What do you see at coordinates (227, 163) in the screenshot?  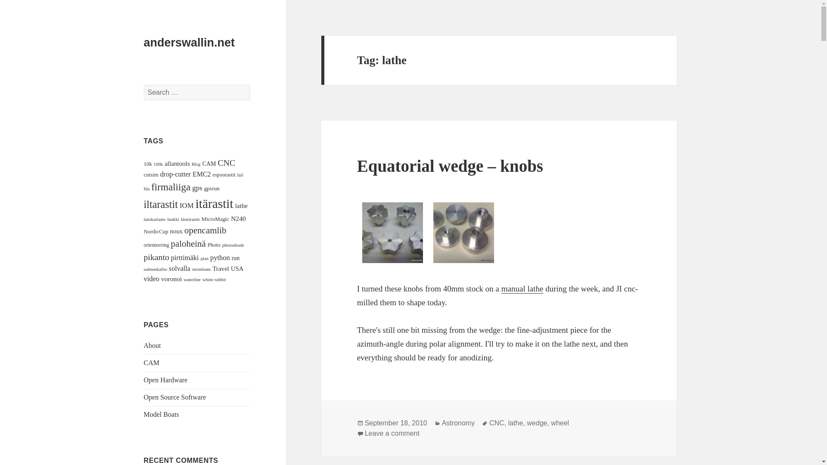 I see `CNC` at bounding box center [227, 163].